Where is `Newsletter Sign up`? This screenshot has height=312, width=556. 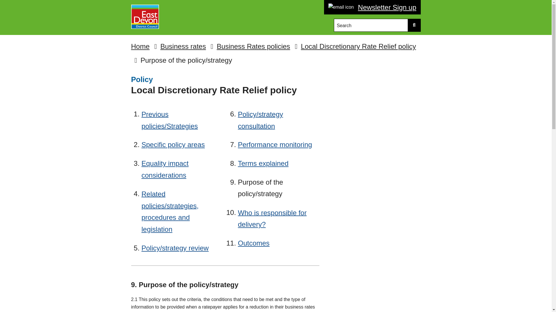 Newsletter Sign up is located at coordinates (385, 8).